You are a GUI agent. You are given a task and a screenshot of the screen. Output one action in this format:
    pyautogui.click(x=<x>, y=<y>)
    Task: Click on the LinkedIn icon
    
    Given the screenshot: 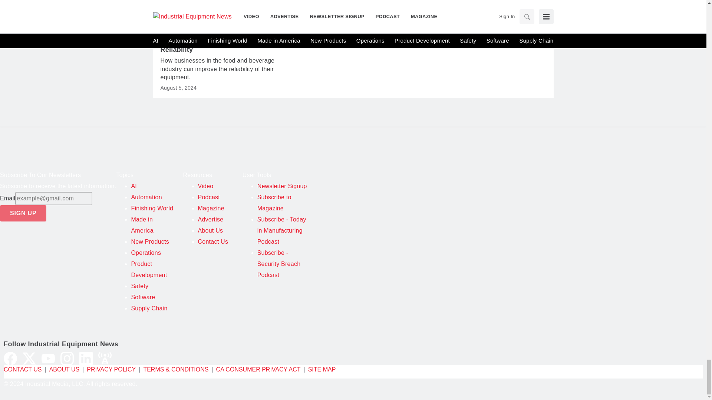 What is the action you would take?
    pyautogui.click(x=86, y=359)
    